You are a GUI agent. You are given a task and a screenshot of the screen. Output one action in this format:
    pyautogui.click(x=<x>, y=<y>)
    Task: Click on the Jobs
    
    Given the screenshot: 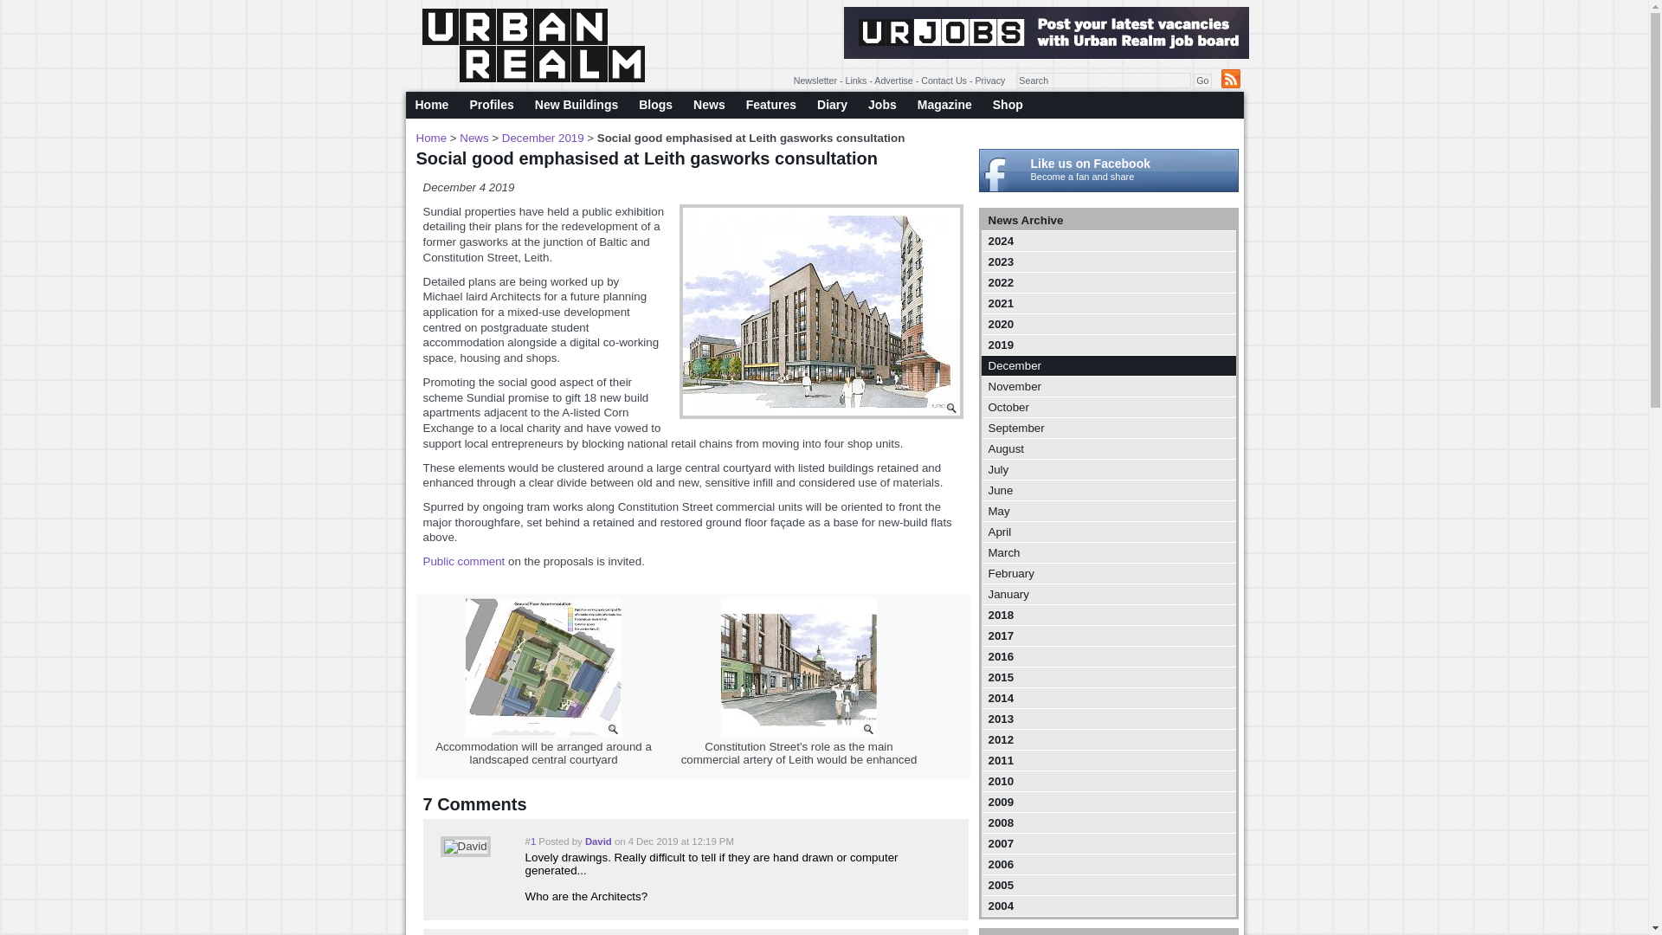 What is the action you would take?
    pyautogui.click(x=882, y=105)
    